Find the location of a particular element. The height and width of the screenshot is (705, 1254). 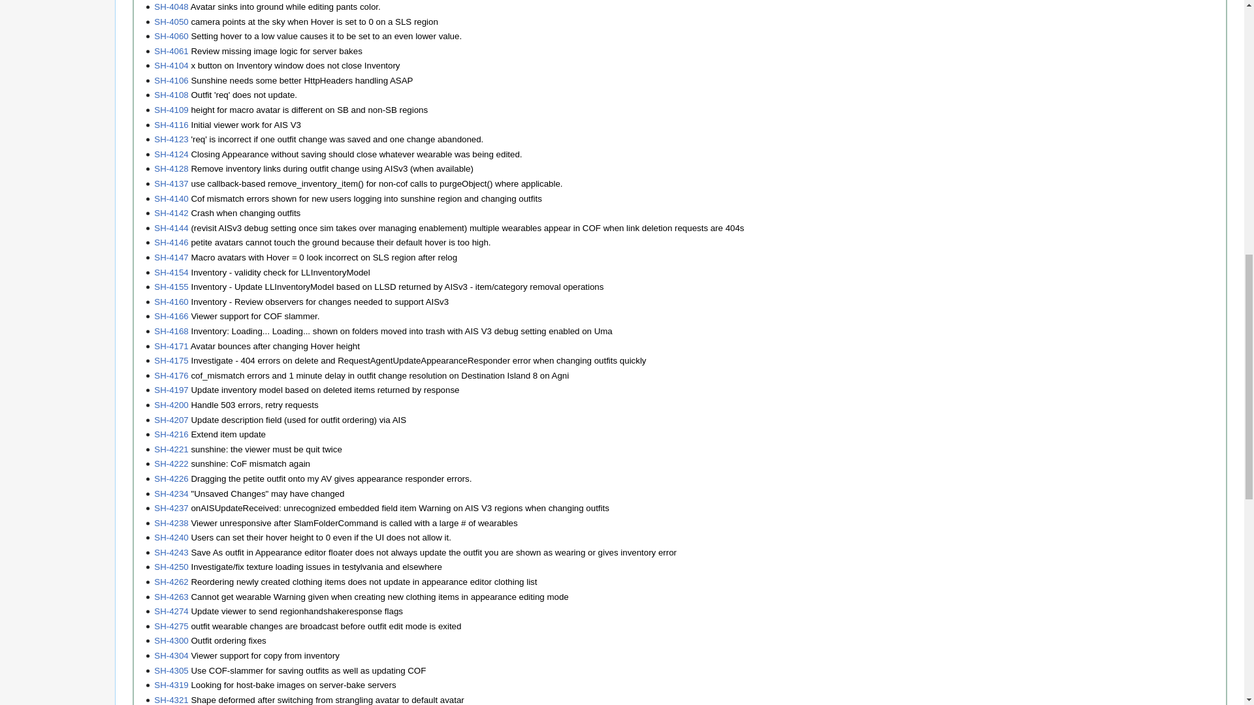

SH-4106 is located at coordinates (171, 80).